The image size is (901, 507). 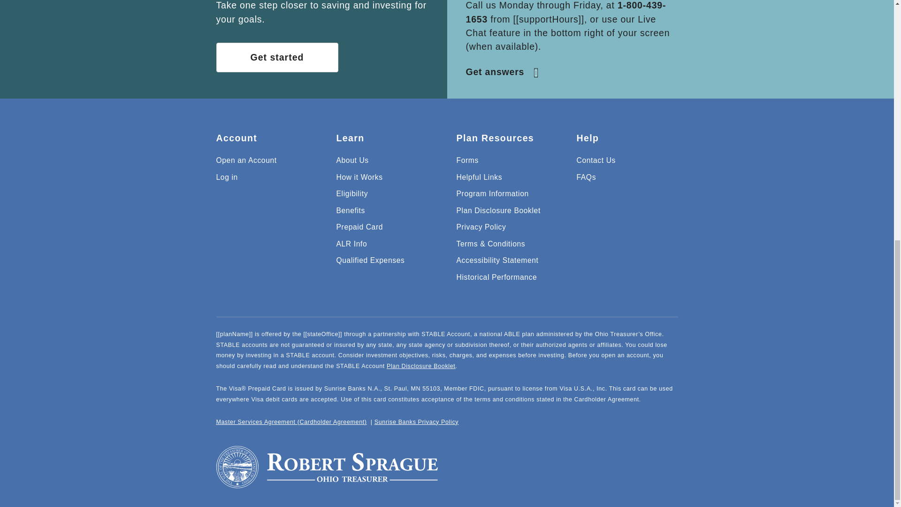 I want to click on Contact Us, so click(x=596, y=160).